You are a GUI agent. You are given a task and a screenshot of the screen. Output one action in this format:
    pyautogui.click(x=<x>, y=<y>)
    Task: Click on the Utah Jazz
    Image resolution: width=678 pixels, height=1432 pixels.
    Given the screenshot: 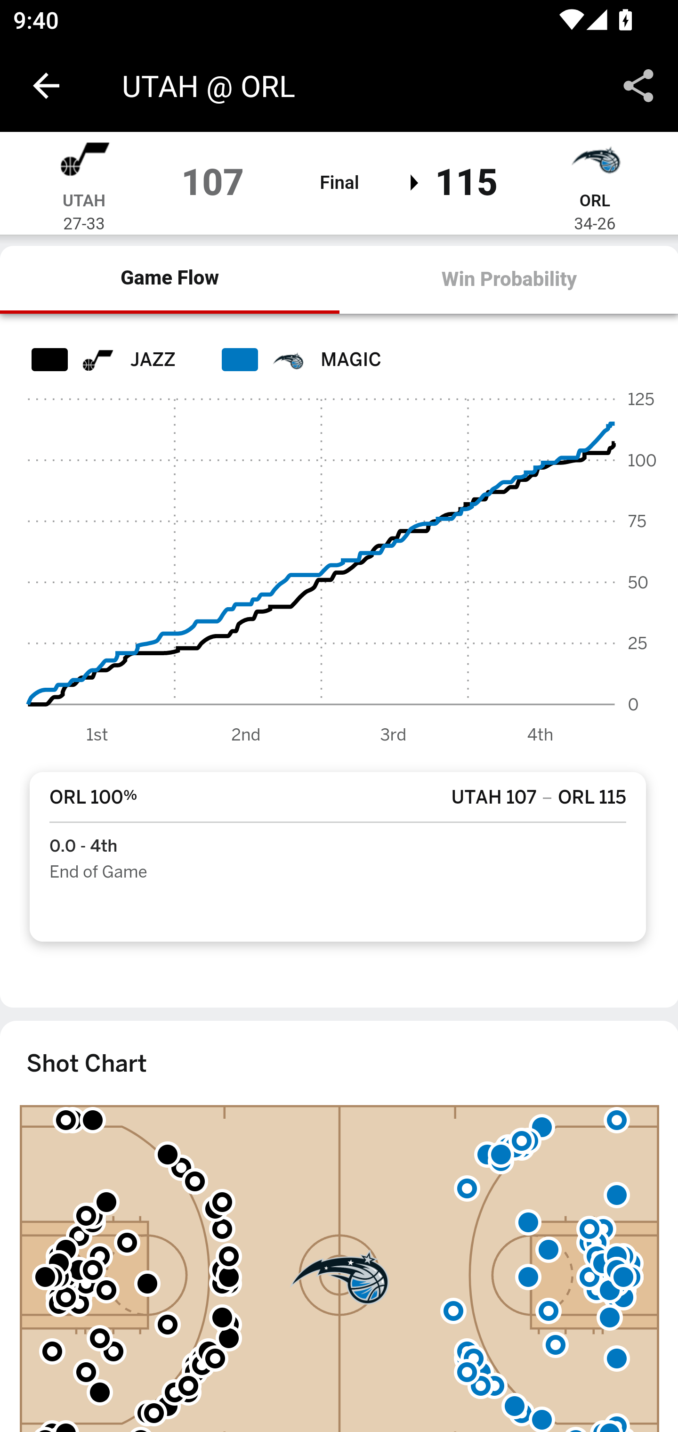 What is the action you would take?
    pyautogui.click(x=84, y=162)
    